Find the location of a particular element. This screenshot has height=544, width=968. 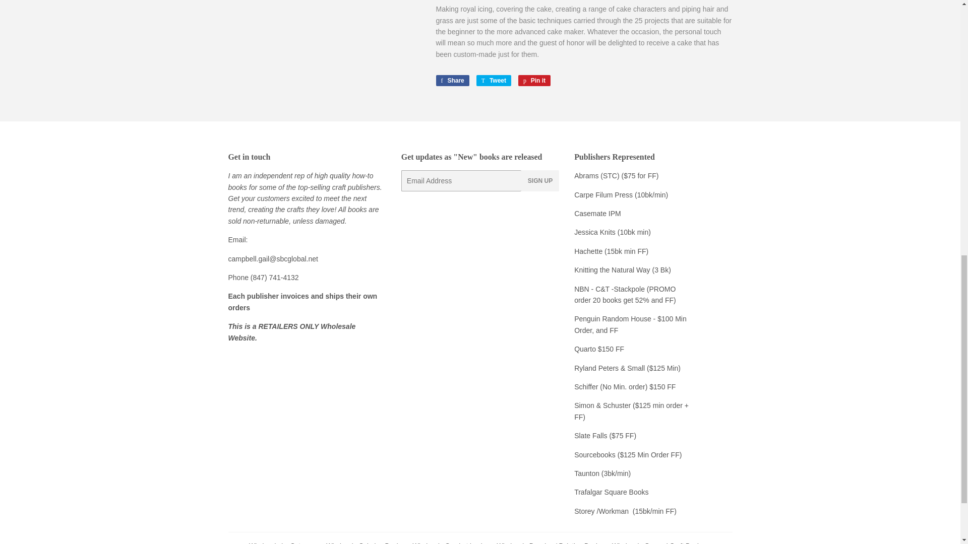

Schiffer is located at coordinates (452, 81).